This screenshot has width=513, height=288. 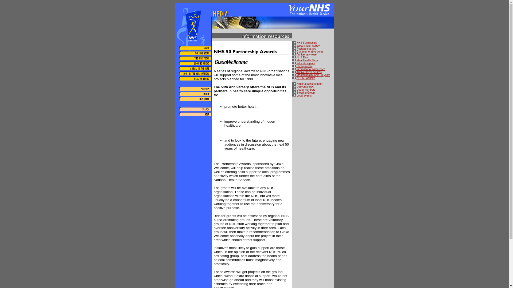 What do you see at coordinates (304, 49) in the screenshot?
I see `Postage stamps` at bounding box center [304, 49].